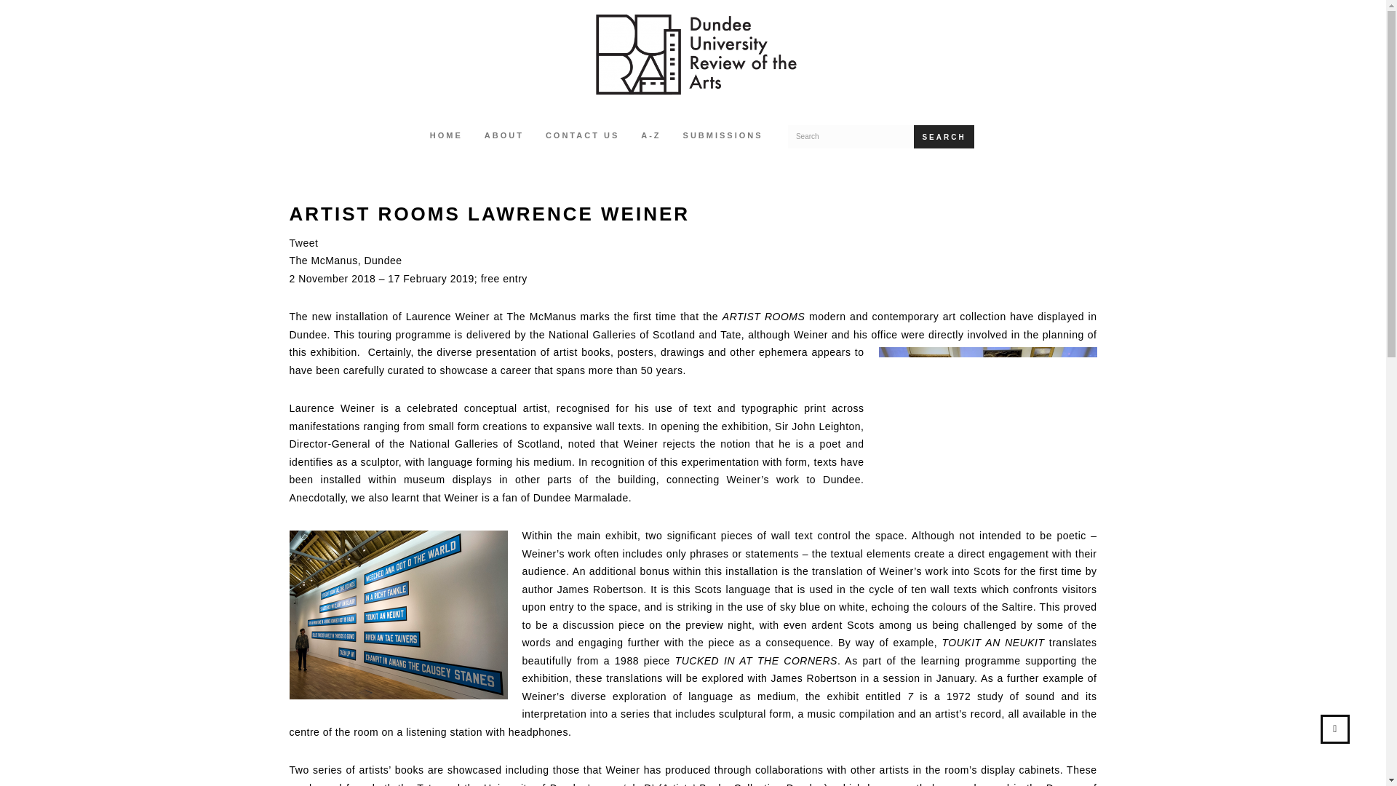  What do you see at coordinates (303, 243) in the screenshot?
I see `Tweet` at bounding box center [303, 243].